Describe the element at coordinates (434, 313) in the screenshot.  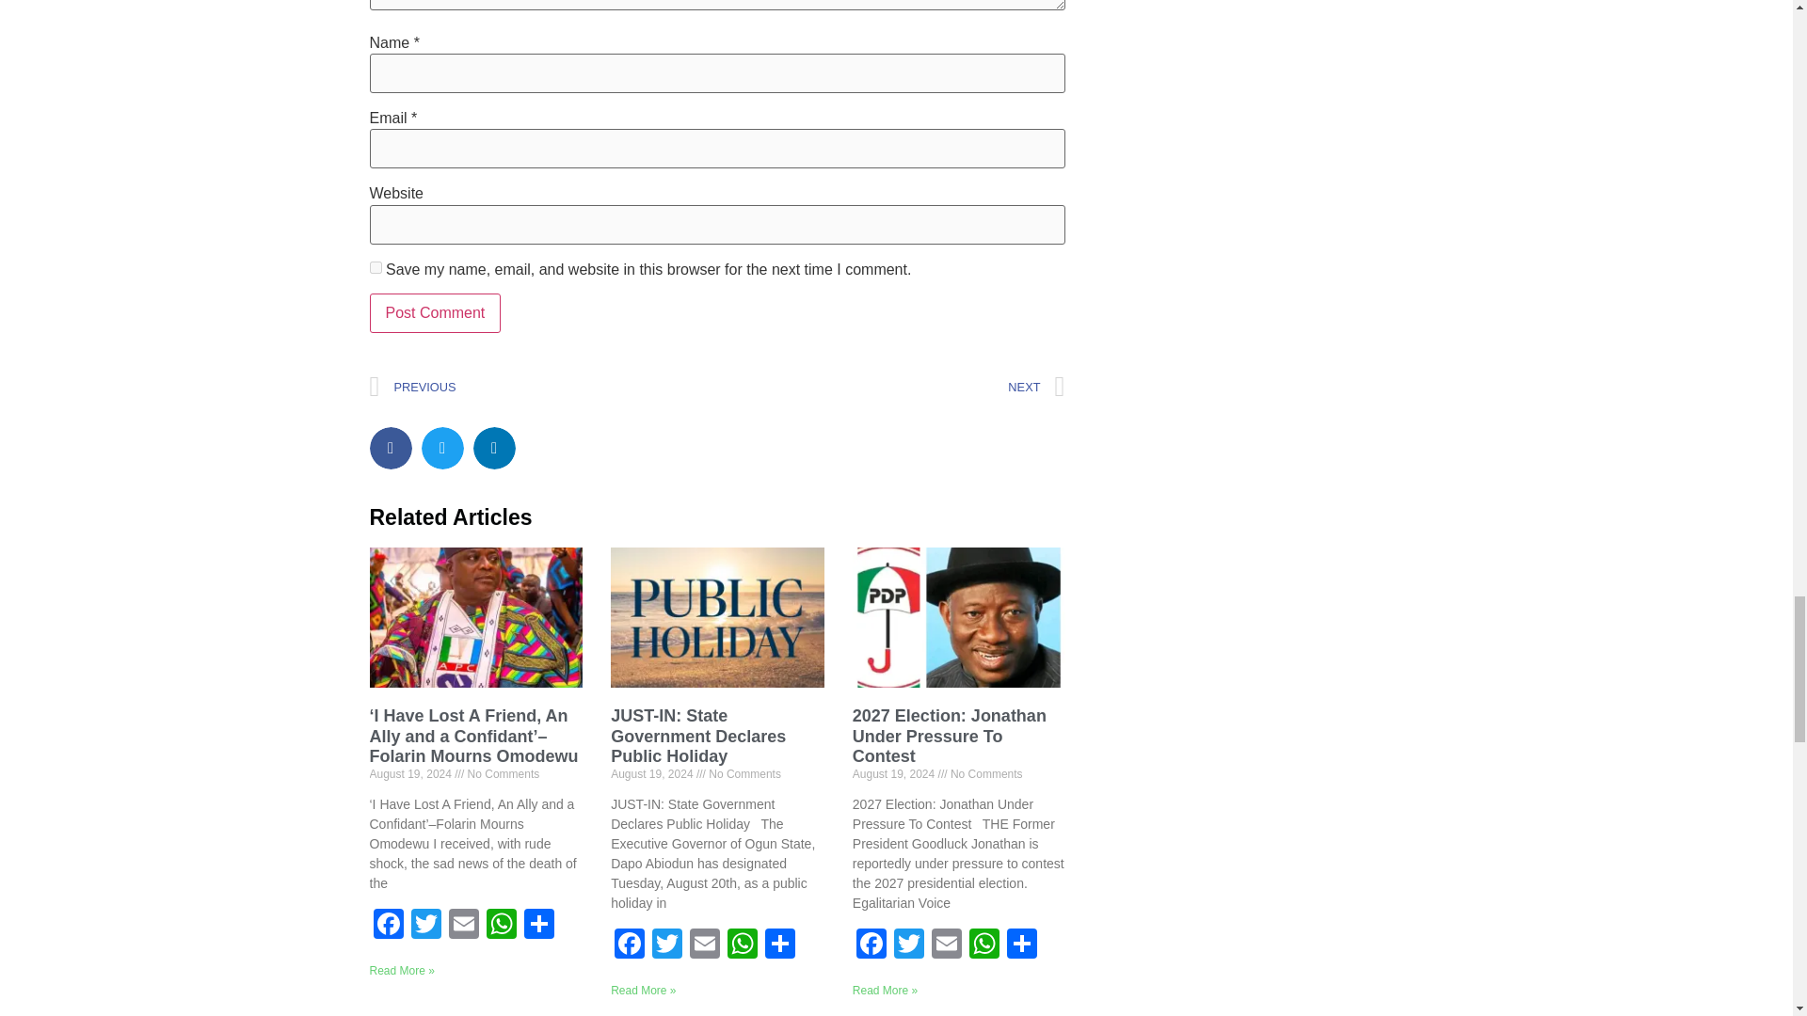
I see `Post Comment` at that location.